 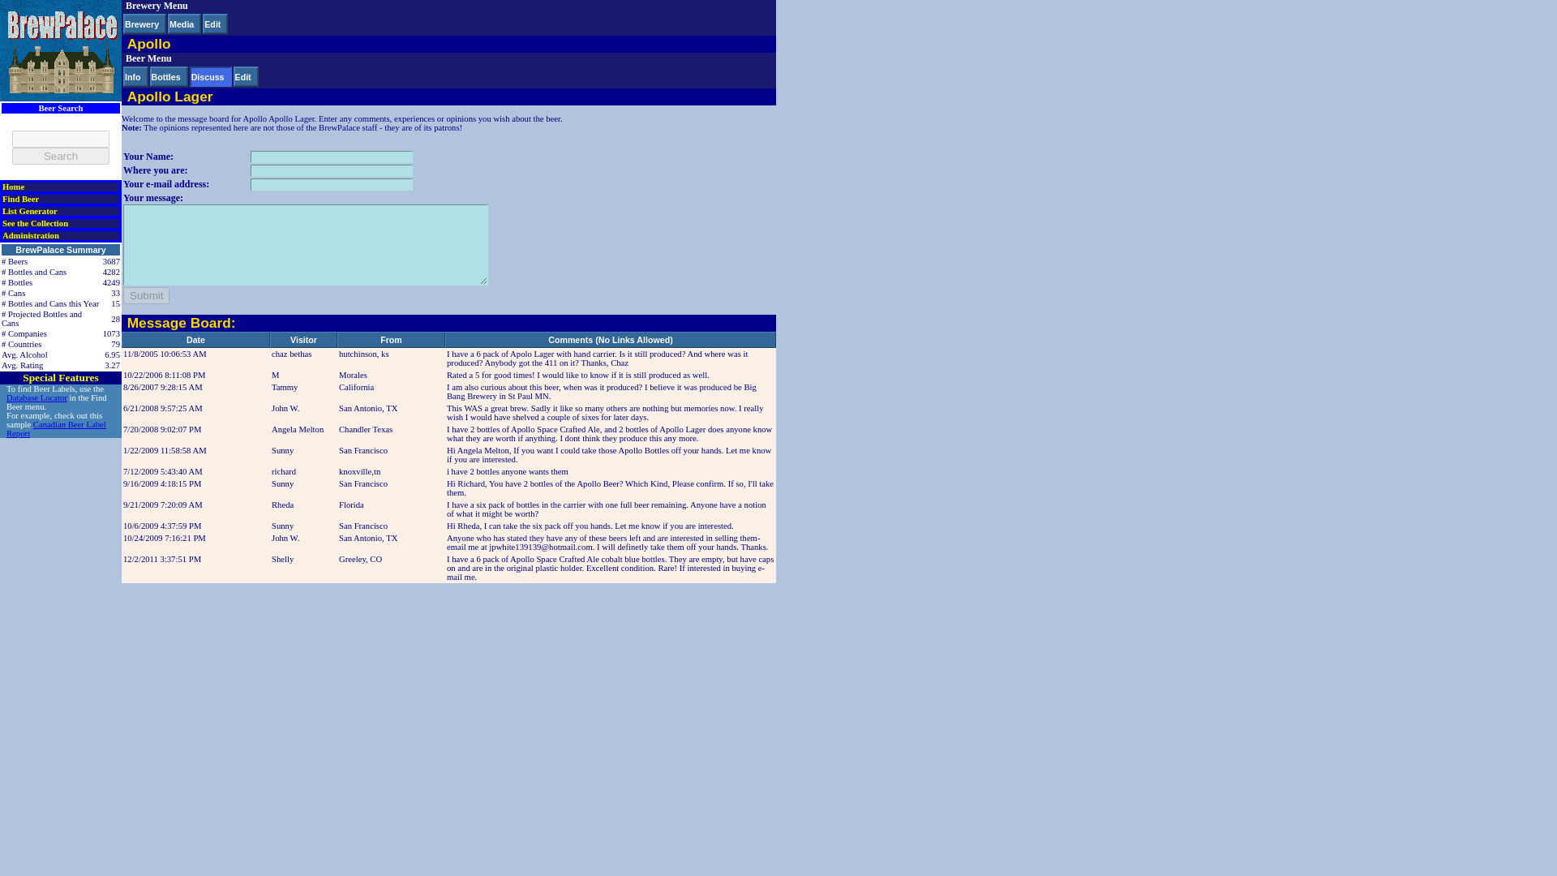 I want to click on Administration, so click(x=31, y=235).